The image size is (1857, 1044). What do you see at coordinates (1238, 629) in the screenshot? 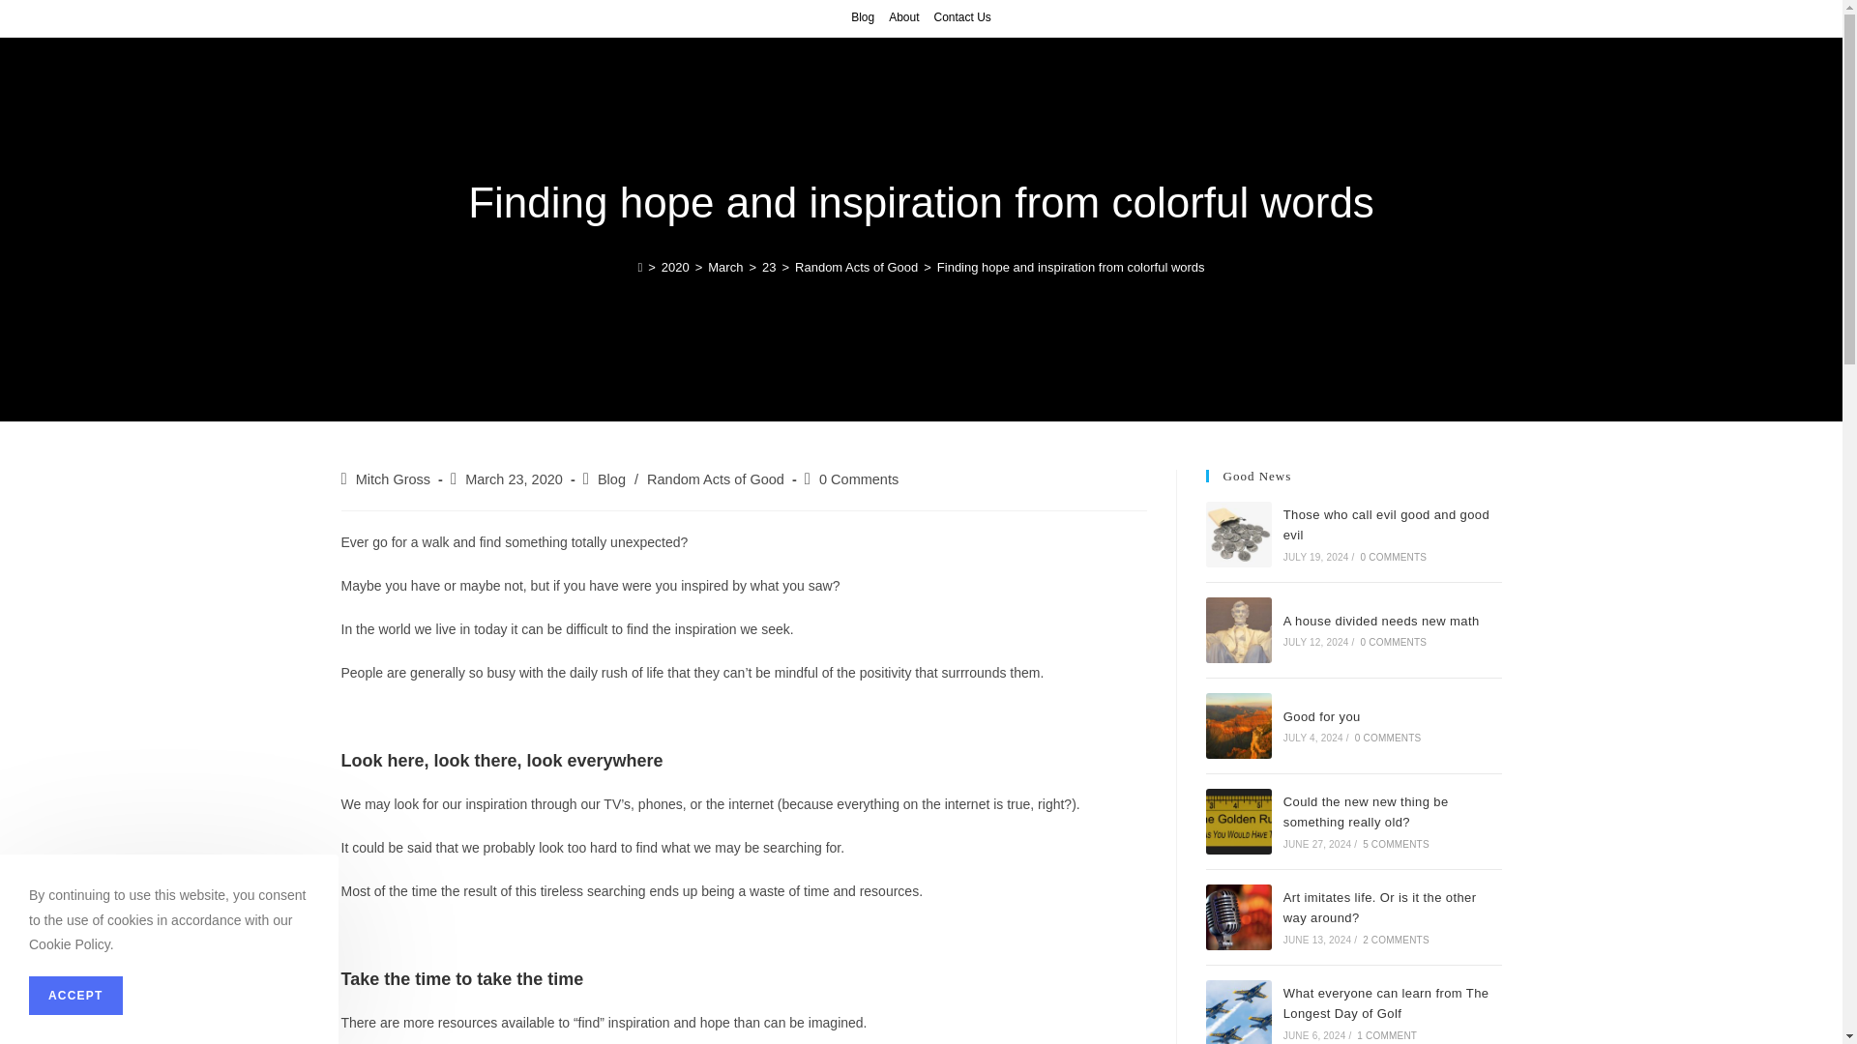
I see `A house divided needs new math` at bounding box center [1238, 629].